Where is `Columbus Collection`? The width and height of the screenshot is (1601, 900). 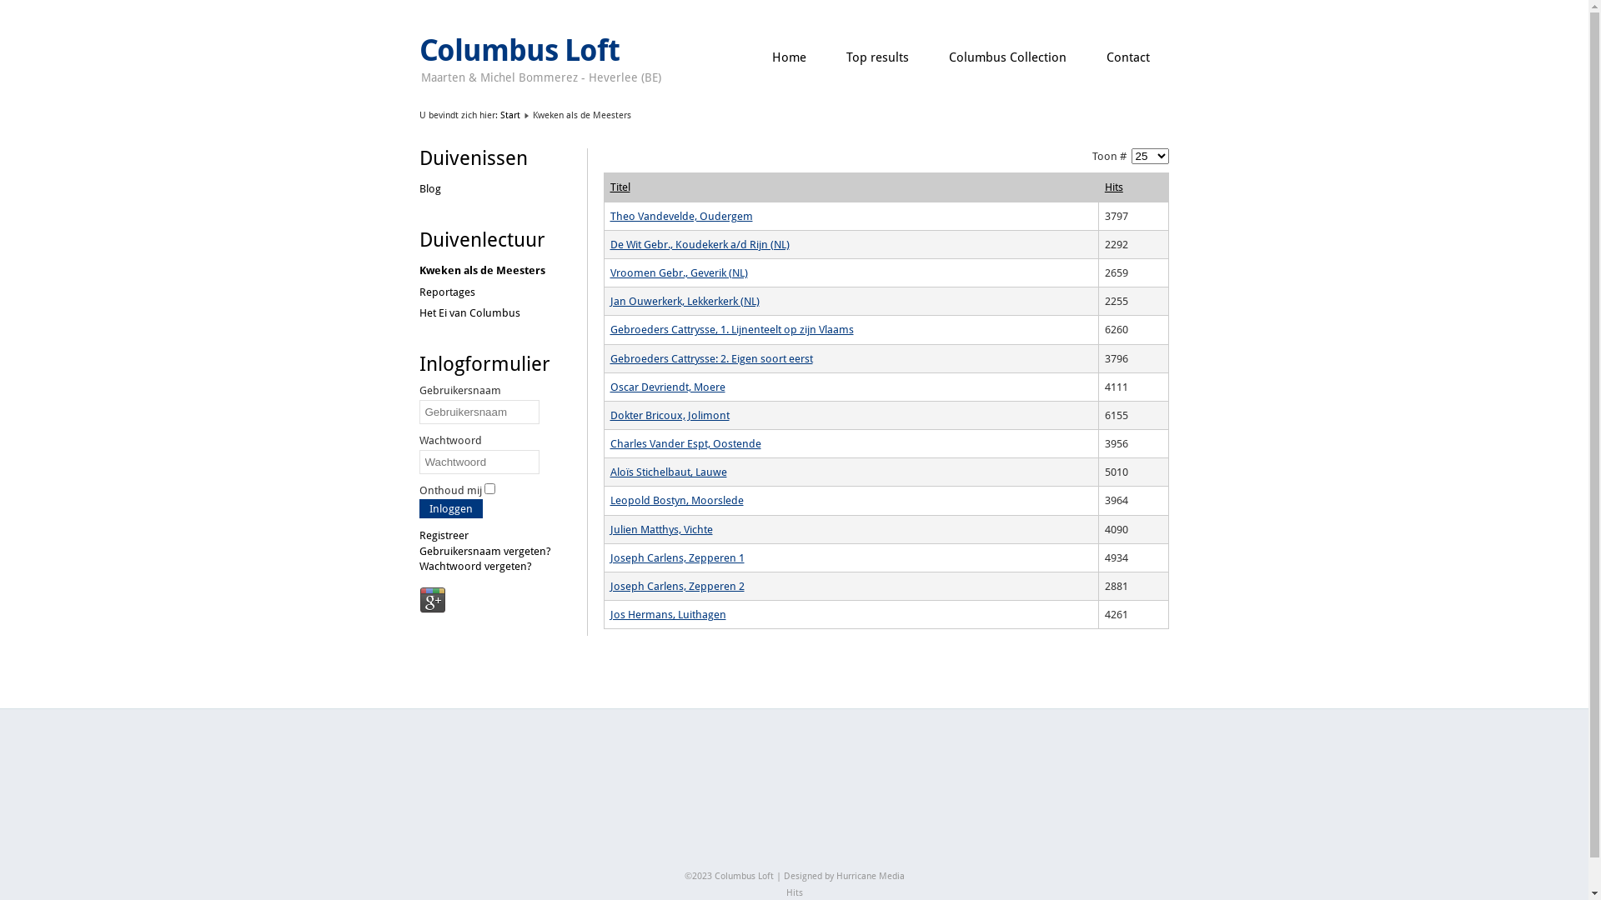
Columbus Collection is located at coordinates (1007, 58).